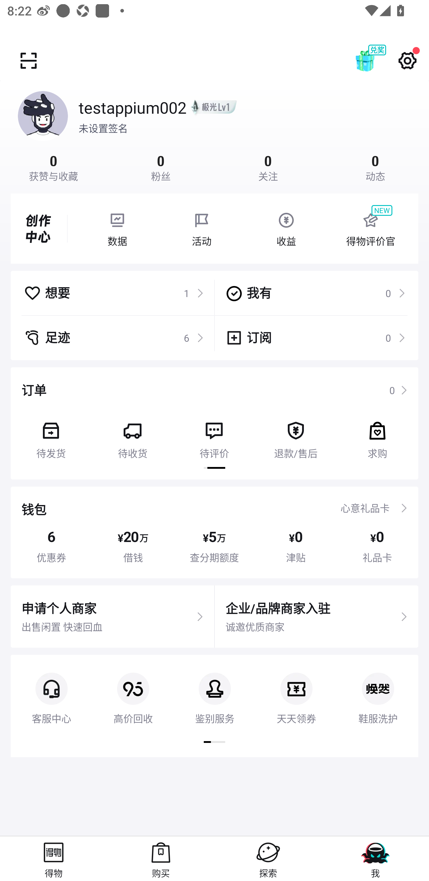  I want to click on 0 获赞与收藏, so click(54, 167).